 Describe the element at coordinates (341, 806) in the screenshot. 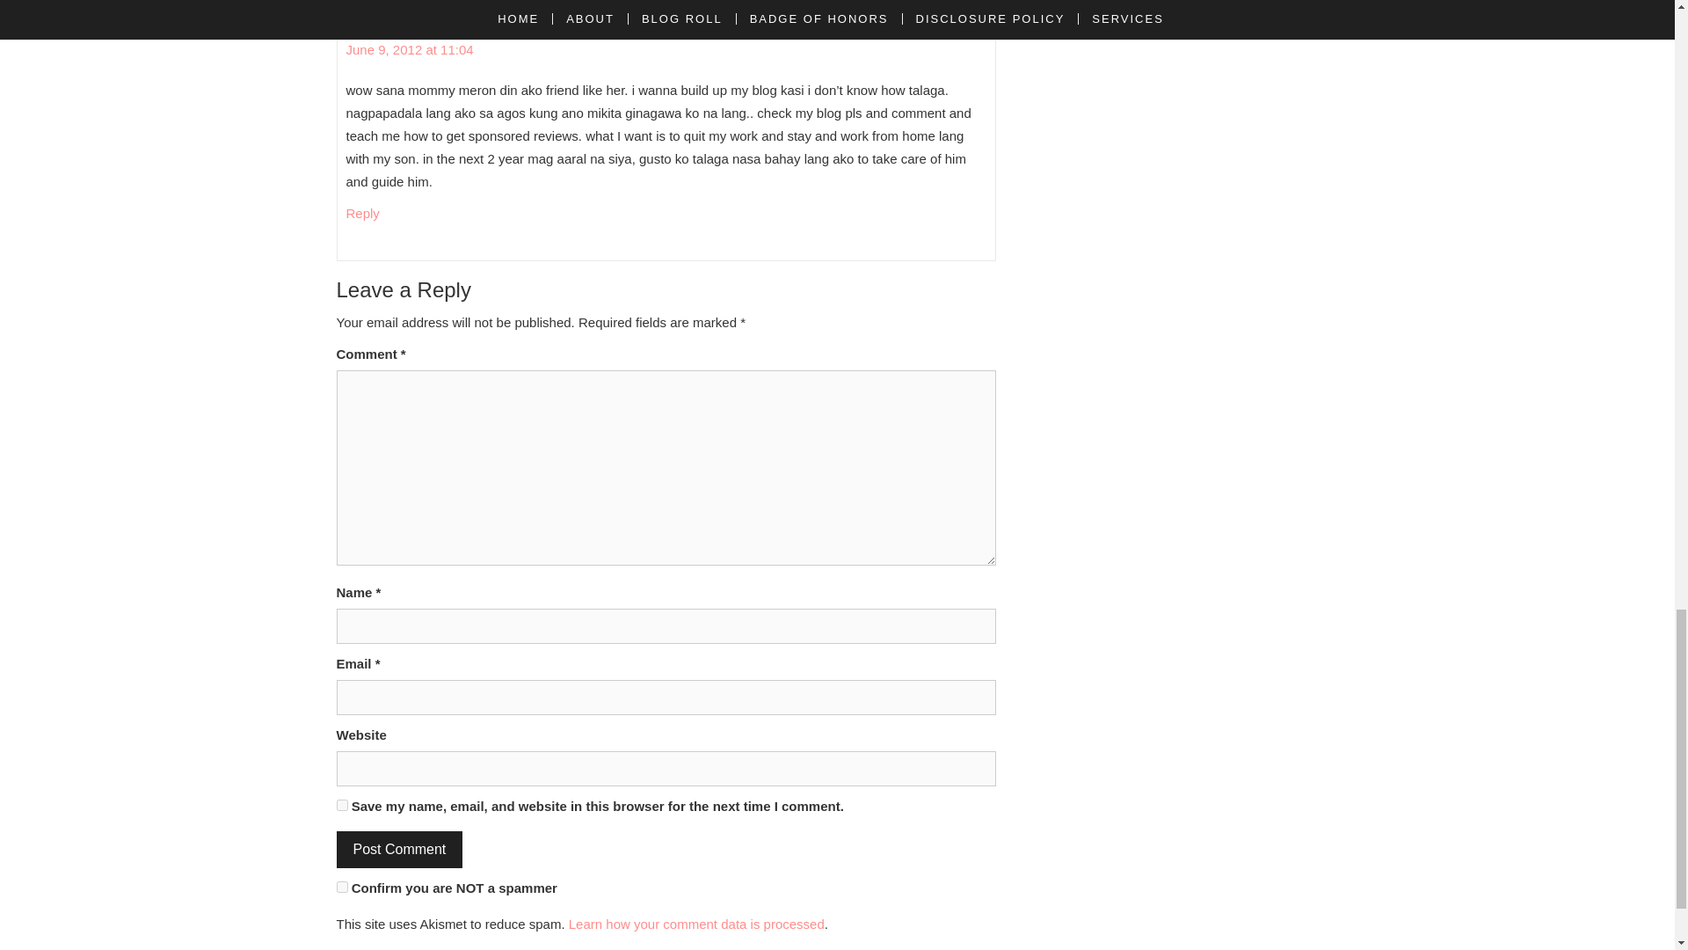

I see `yes` at that location.